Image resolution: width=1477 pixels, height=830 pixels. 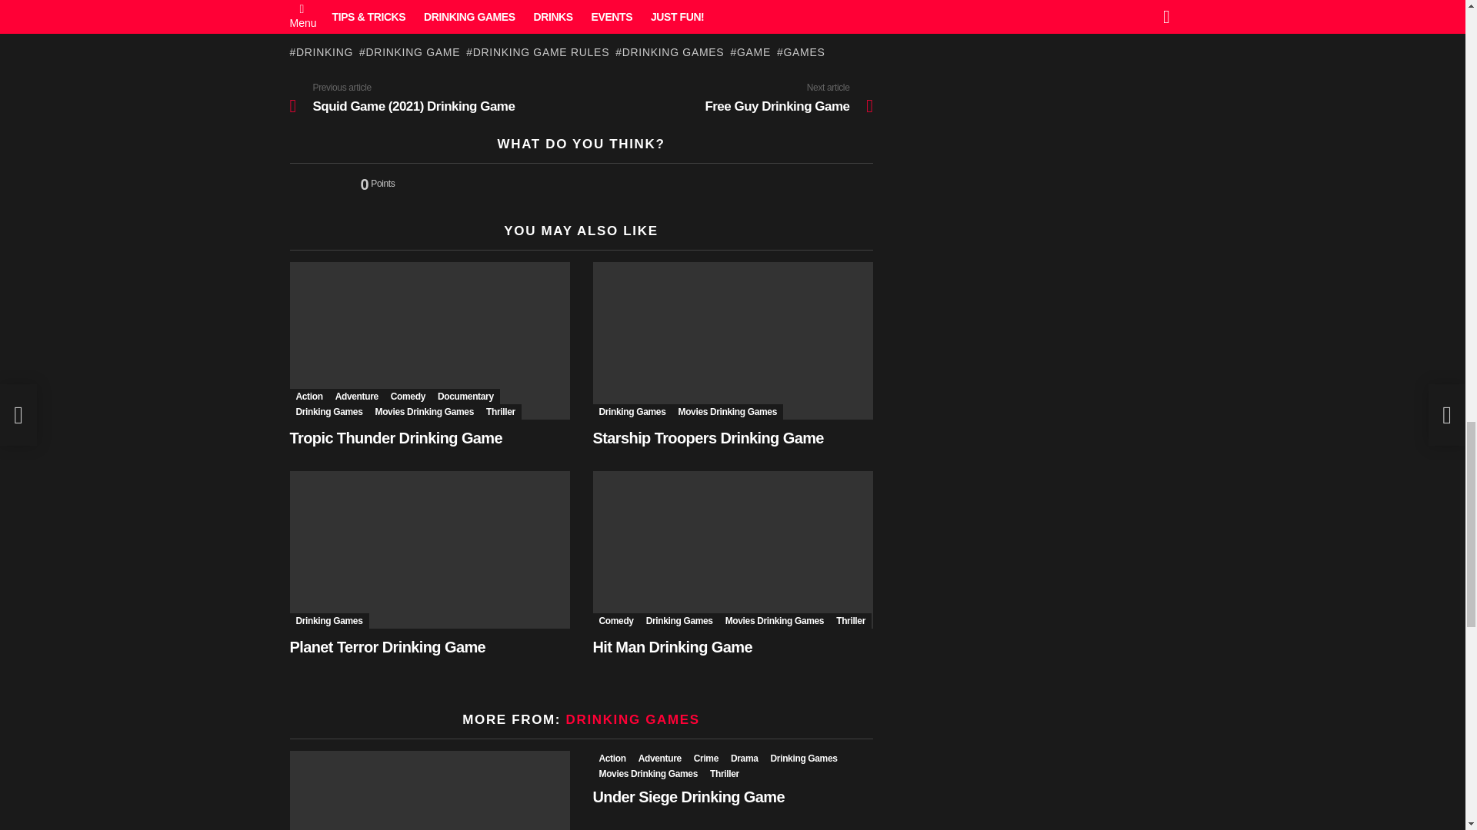 What do you see at coordinates (732, 341) in the screenshot?
I see `Starship Troopers Drinking Game` at bounding box center [732, 341].